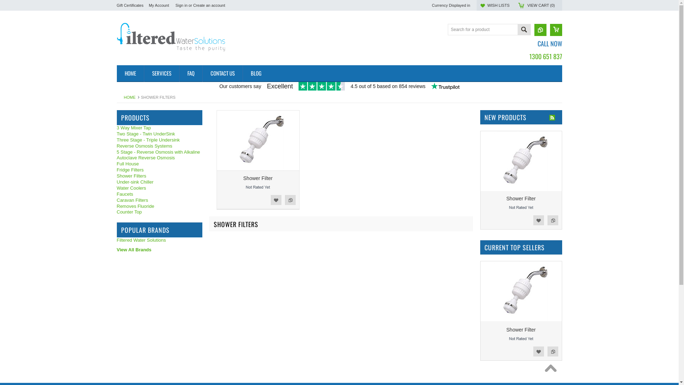  I want to click on Under-sink Chiller, so click(160, 183).